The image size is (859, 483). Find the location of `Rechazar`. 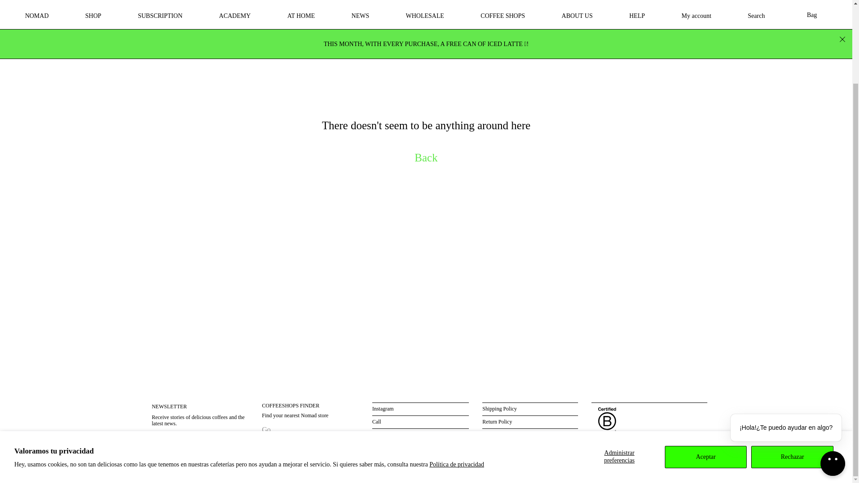

Rechazar is located at coordinates (792, 362).